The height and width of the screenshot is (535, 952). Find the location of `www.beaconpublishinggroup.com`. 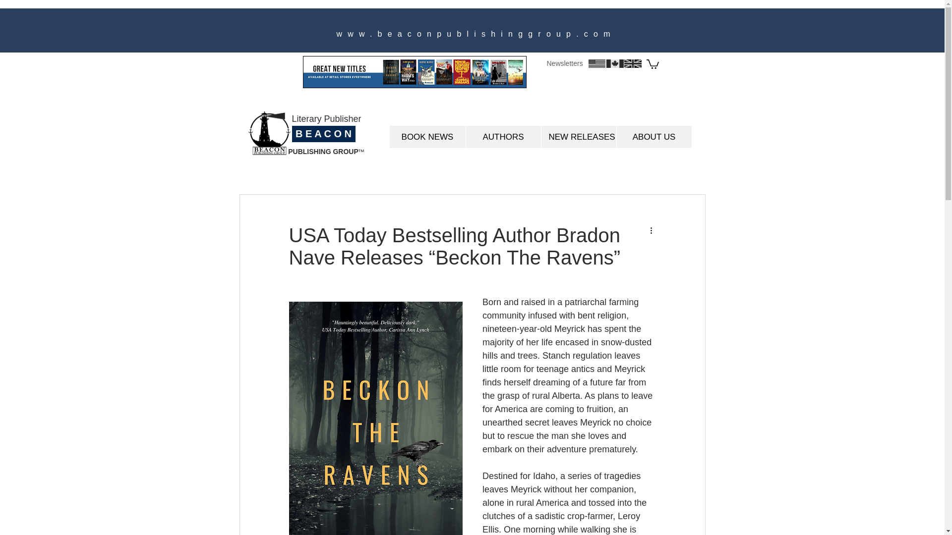

www.beaconpublishinggroup.com is located at coordinates (475, 34).